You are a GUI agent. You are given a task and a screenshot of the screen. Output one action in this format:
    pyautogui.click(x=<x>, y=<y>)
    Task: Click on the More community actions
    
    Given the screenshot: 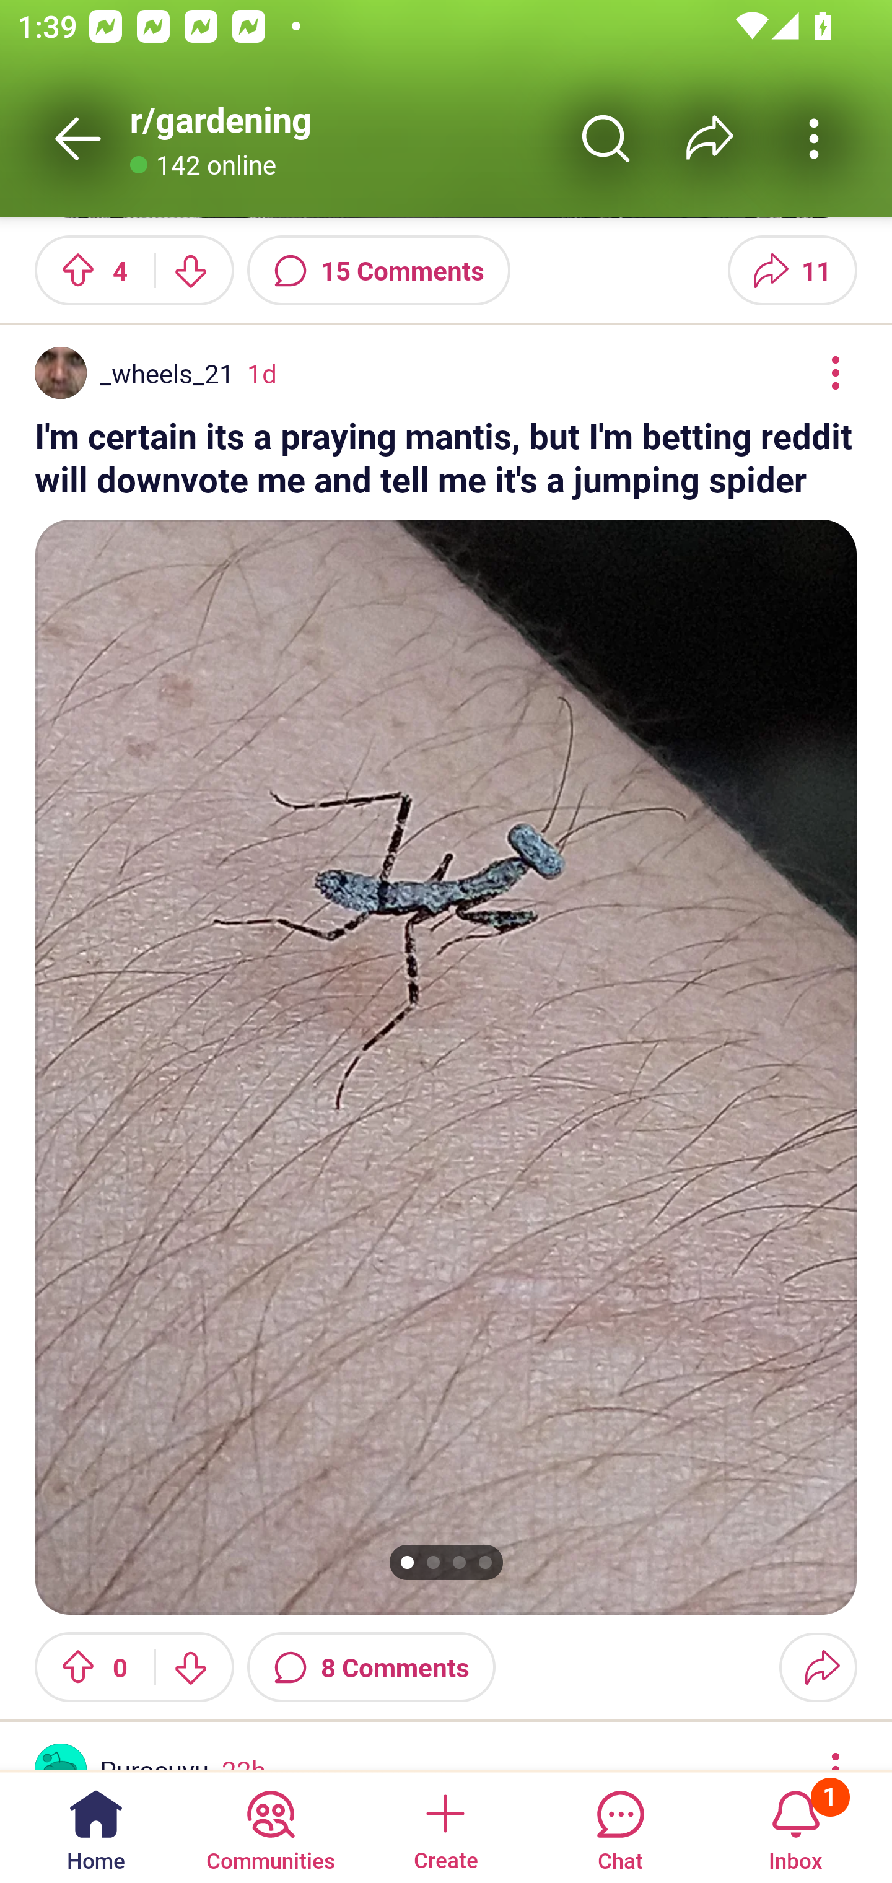 What is the action you would take?
    pyautogui.click(x=814, y=138)
    